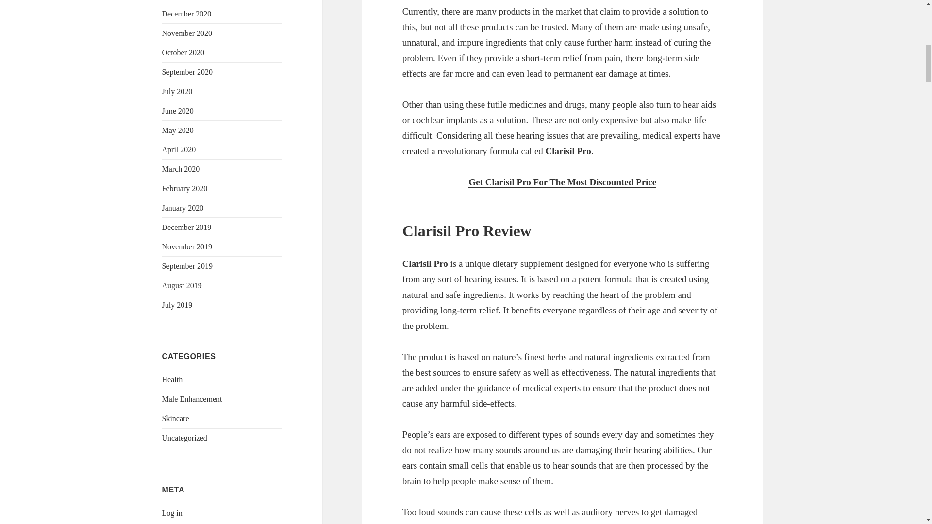 The height and width of the screenshot is (524, 932). What do you see at coordinates (181, 169) in the screenshot?
I see `March 2020` at bounding box center [181, 169].